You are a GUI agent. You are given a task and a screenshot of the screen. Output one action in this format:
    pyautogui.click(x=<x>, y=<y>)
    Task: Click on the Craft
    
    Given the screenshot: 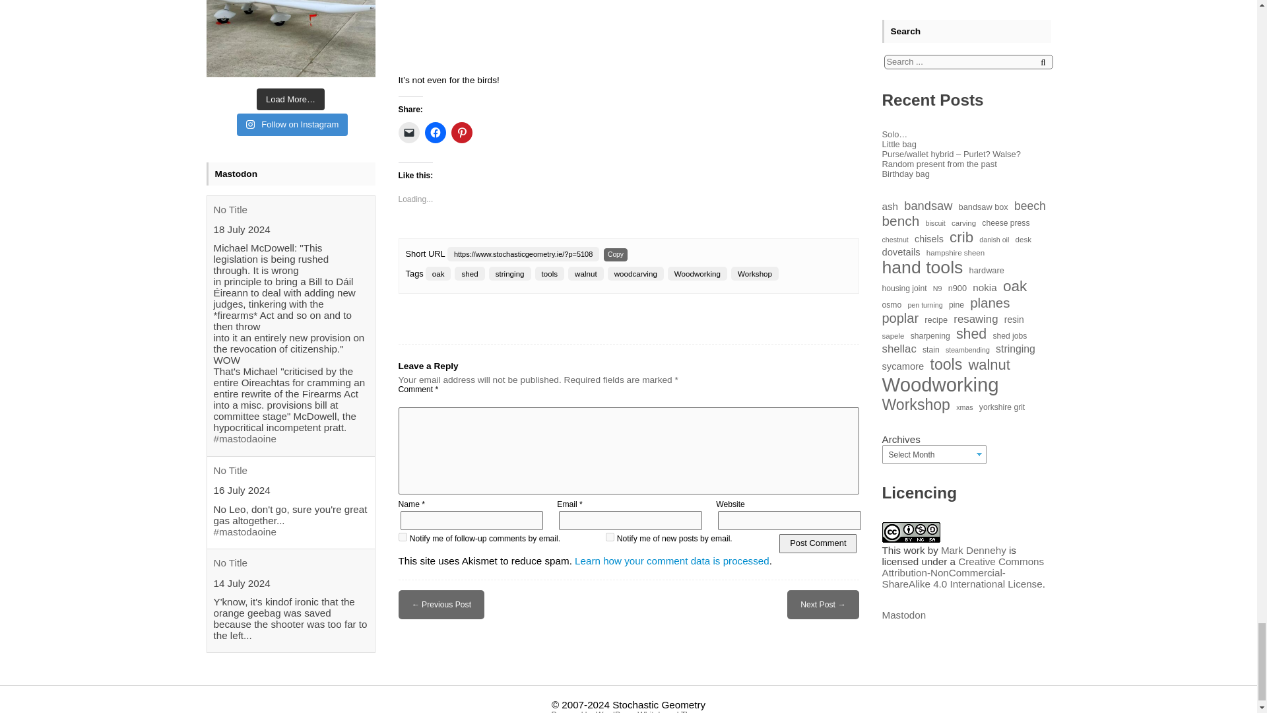 What is the action you would take?
    pyautogui.click(x=446, y=605)
    